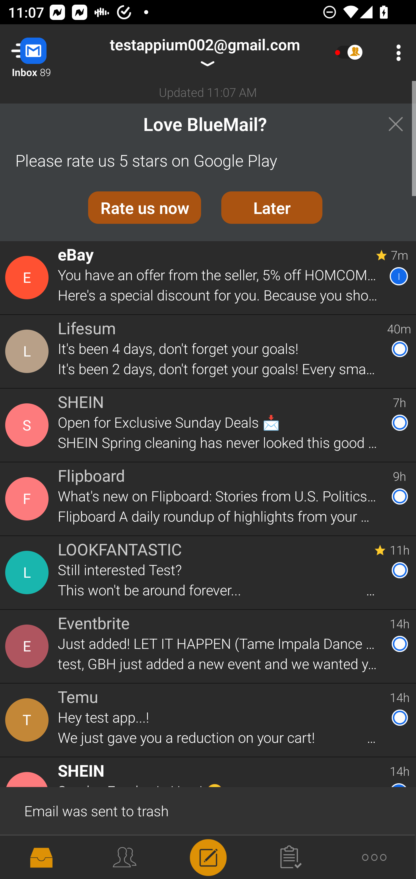 The width and height of the screenshot is (416, 879). What do you see at coordinates (205, 53) in the screenshot?
I see `testappium002@gmail.com` at bounding box center [205, 53].